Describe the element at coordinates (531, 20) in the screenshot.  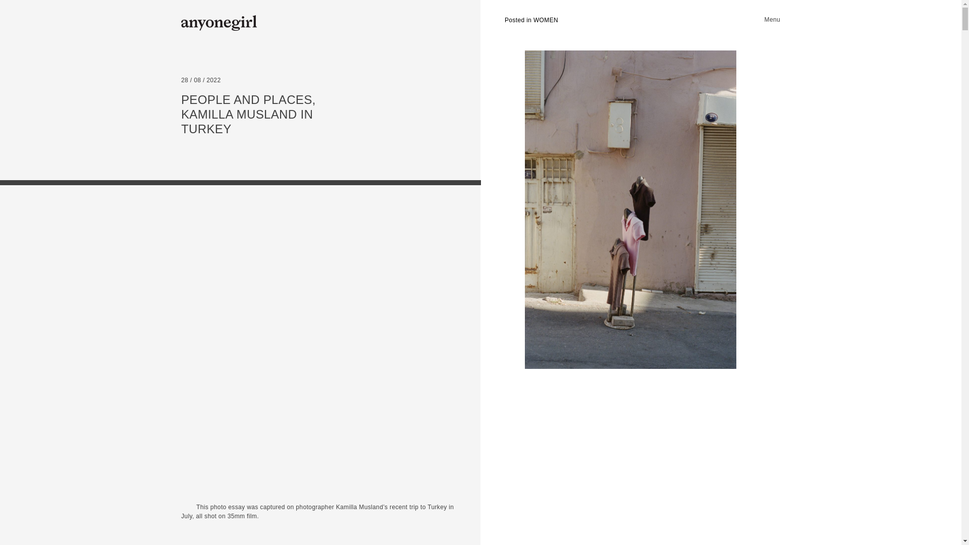
I see `Posted in WOMEN` at that location.